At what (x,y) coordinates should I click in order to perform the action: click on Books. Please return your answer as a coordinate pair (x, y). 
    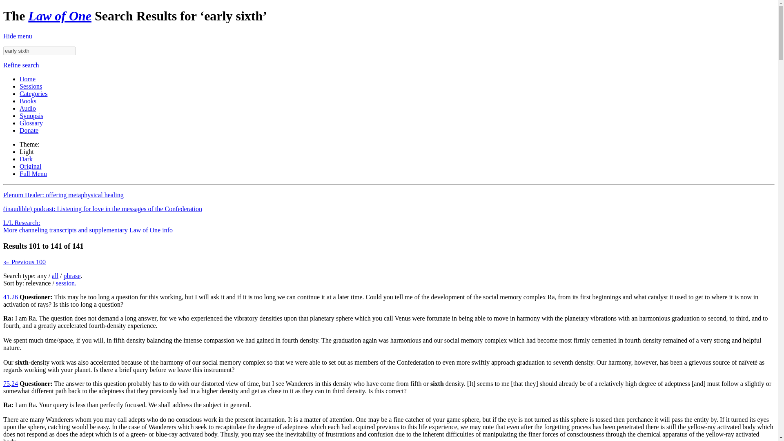
    Looking at the image, I should click on (28, 100).